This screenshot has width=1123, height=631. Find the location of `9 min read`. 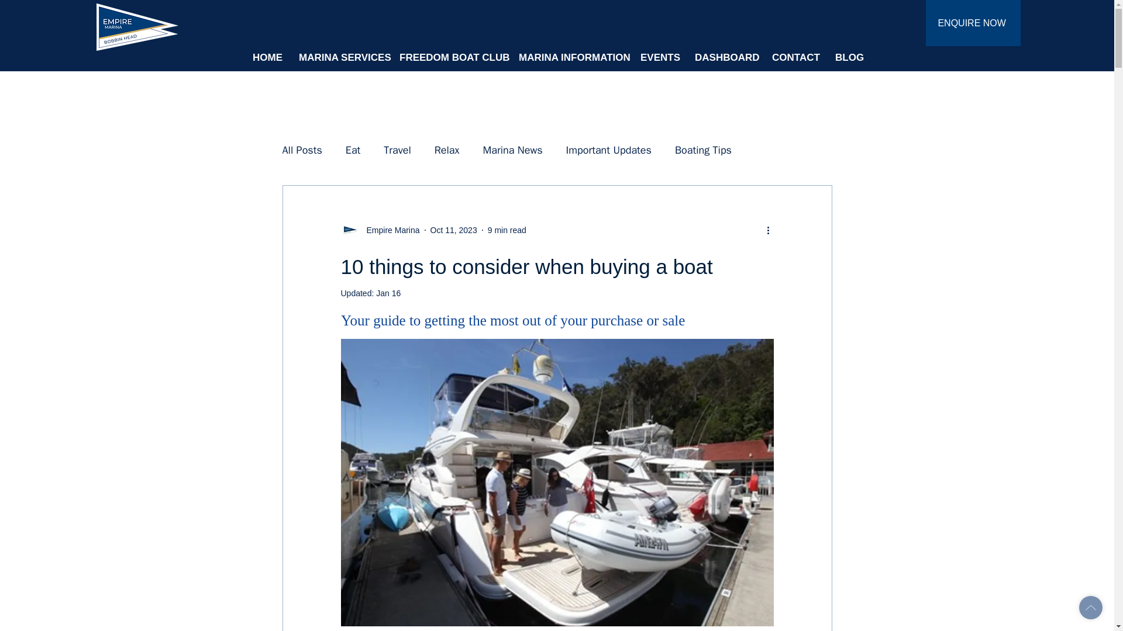

9 min read is located at coordinates (507, 230).